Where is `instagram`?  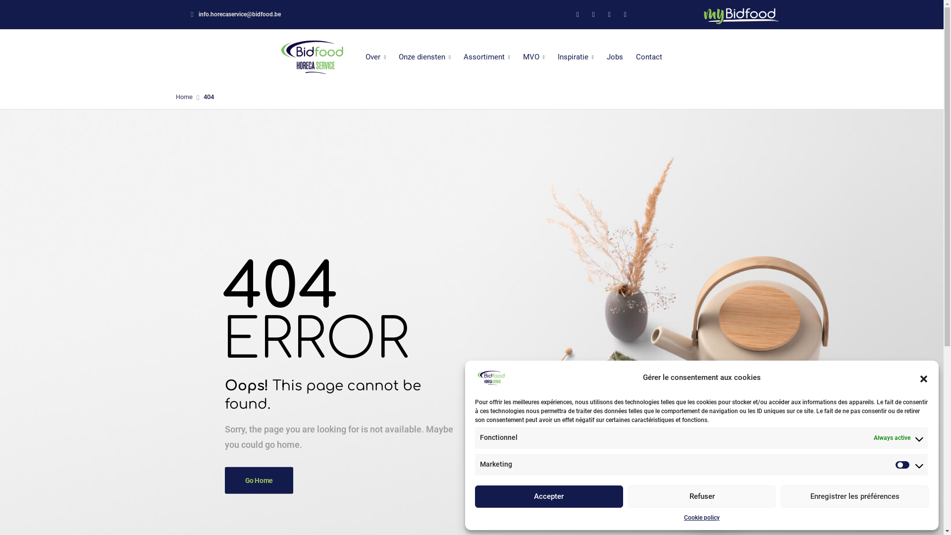 instagram is located at coordinates (610, 15).